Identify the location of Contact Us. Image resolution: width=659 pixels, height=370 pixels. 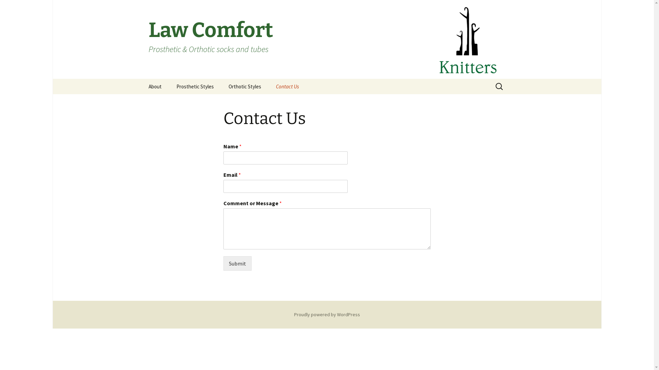
(288, 86).